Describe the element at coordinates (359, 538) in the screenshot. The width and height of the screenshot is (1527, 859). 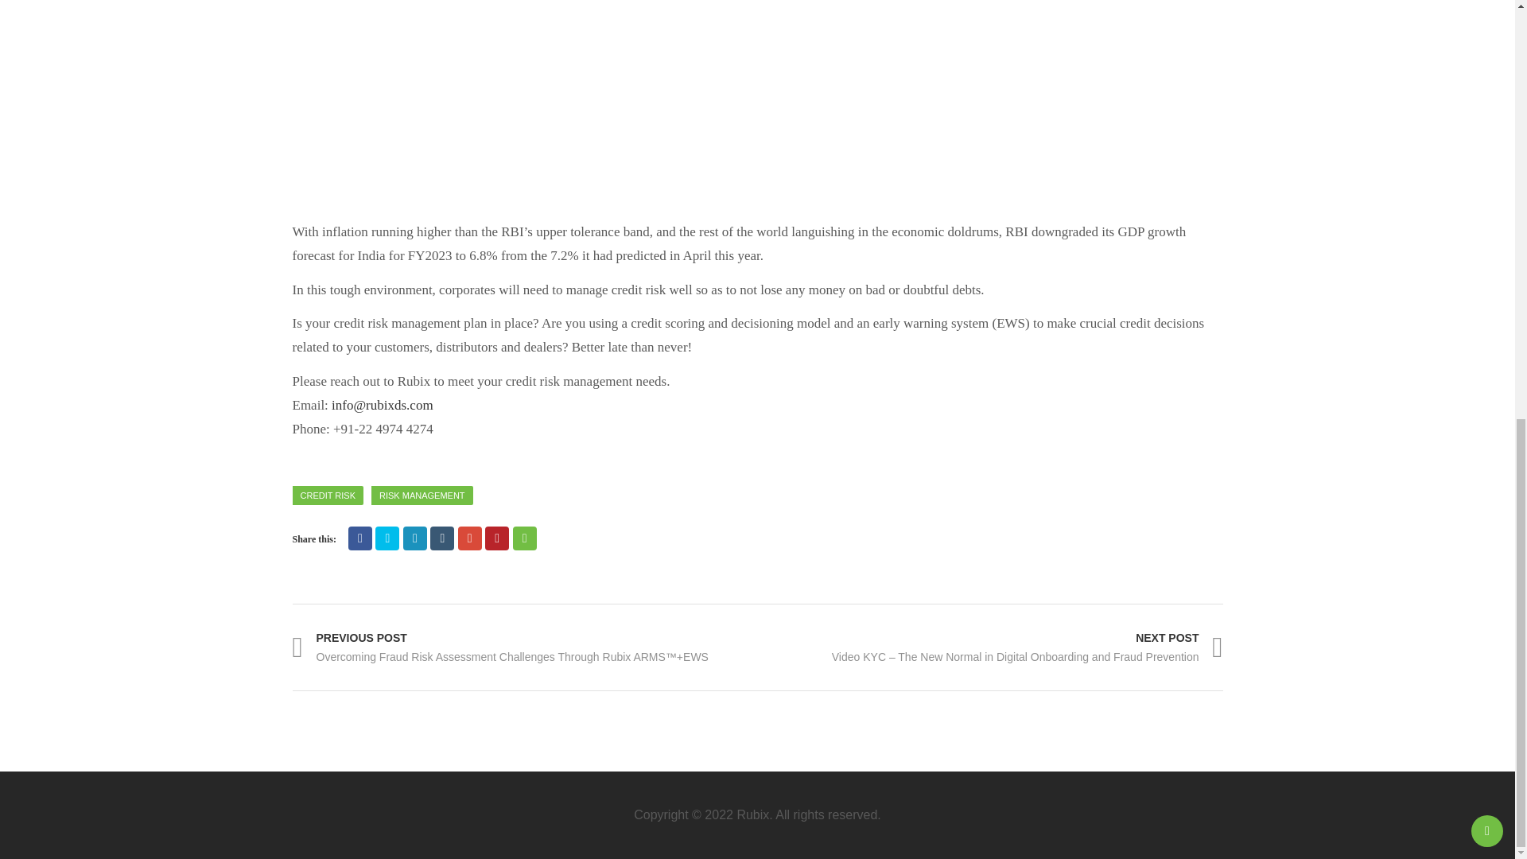
I see `Share on facebook` at that location.